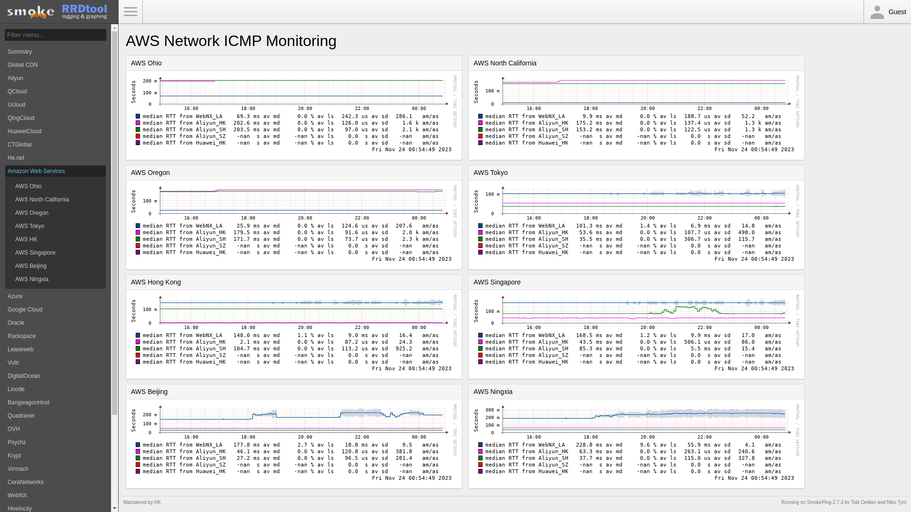 This screenshot has width=911, height=512. I want to click on Quadranet, so click(56, 416).